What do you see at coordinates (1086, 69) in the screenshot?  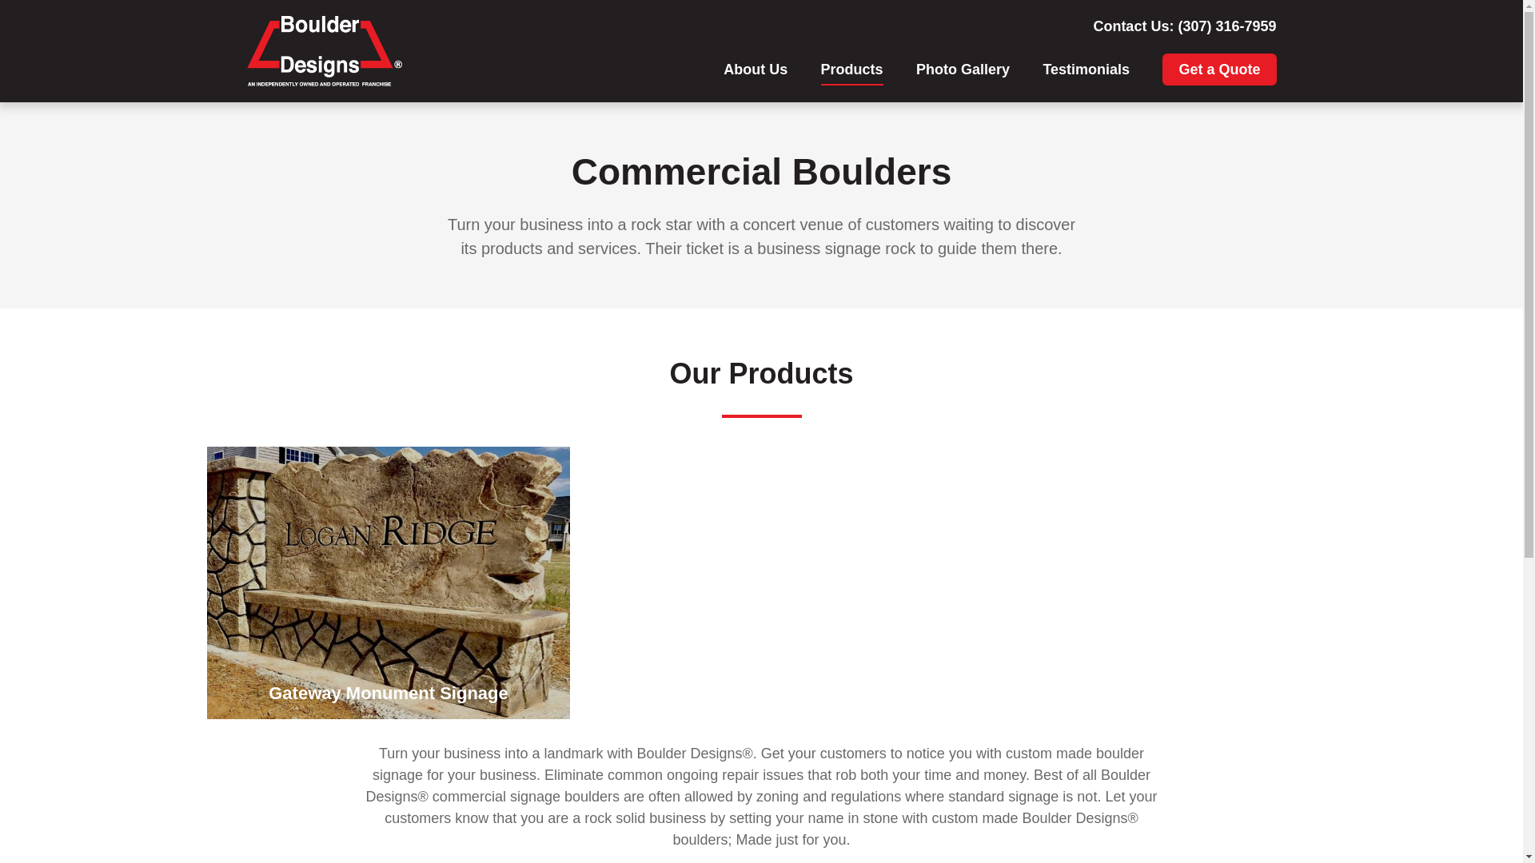 I see `Testimonials` at bounding box center [1086, 69].